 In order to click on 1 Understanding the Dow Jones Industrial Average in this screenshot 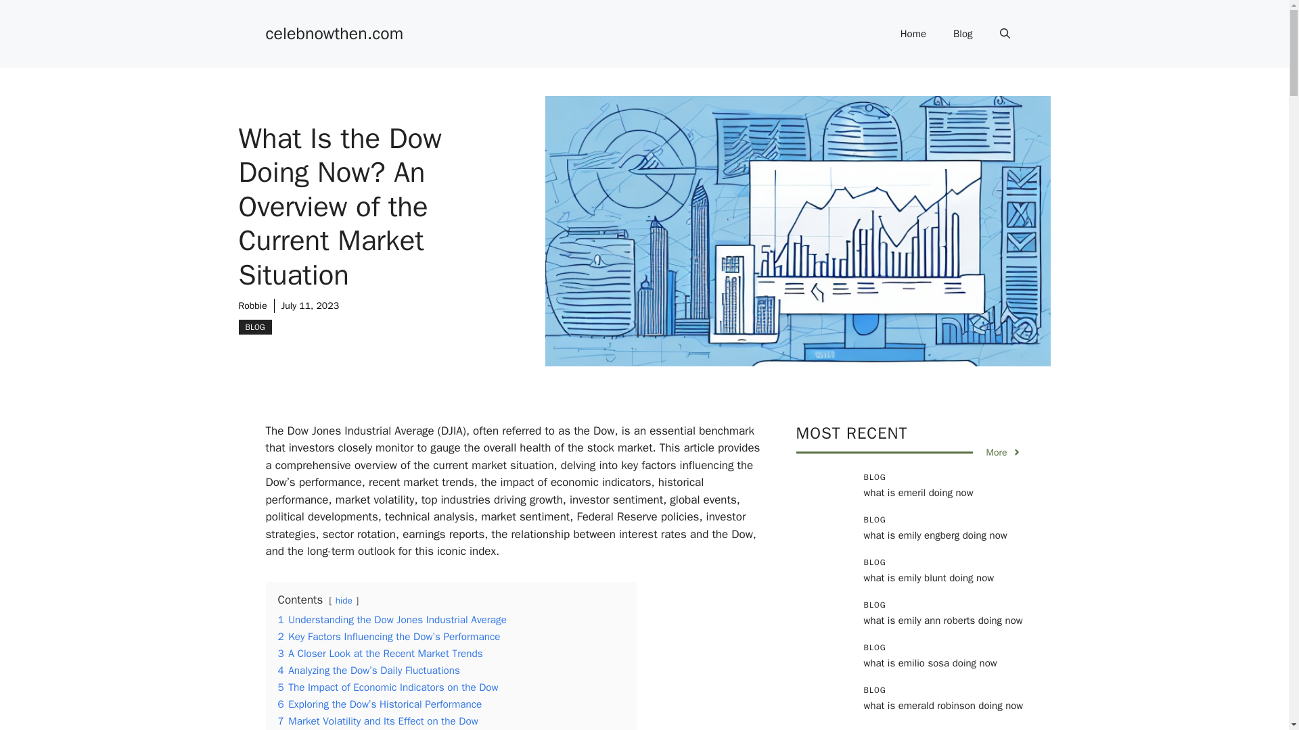, I will do `click(392, 619)`.